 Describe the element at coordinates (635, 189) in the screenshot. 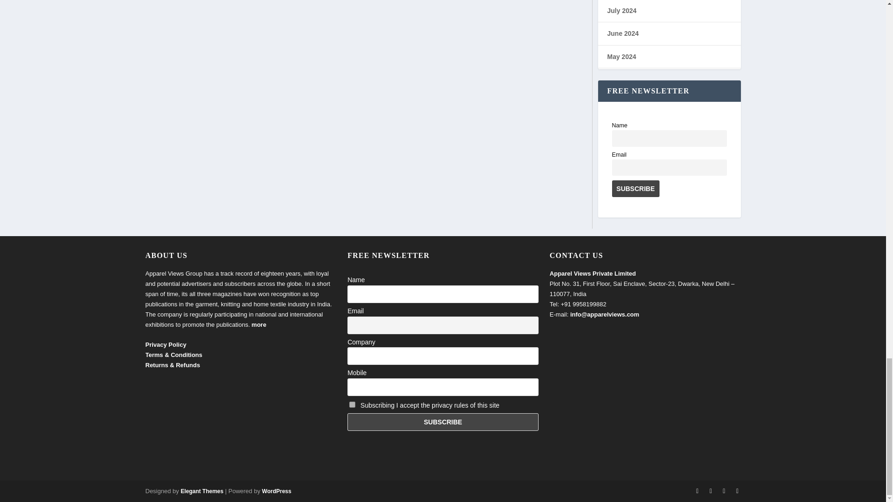

I see `Subscribe` at that location.